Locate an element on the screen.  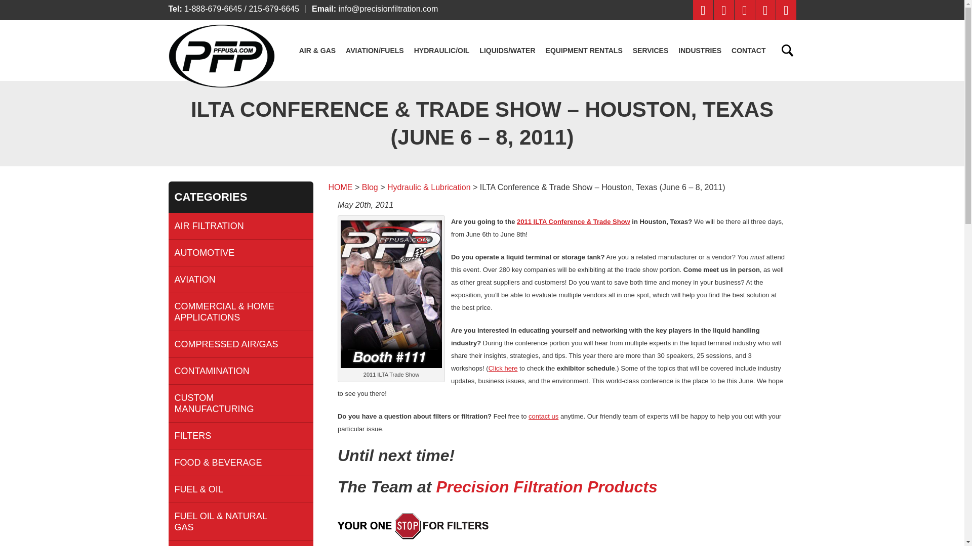
215-679-6645 is located at coordinates (274, 8).